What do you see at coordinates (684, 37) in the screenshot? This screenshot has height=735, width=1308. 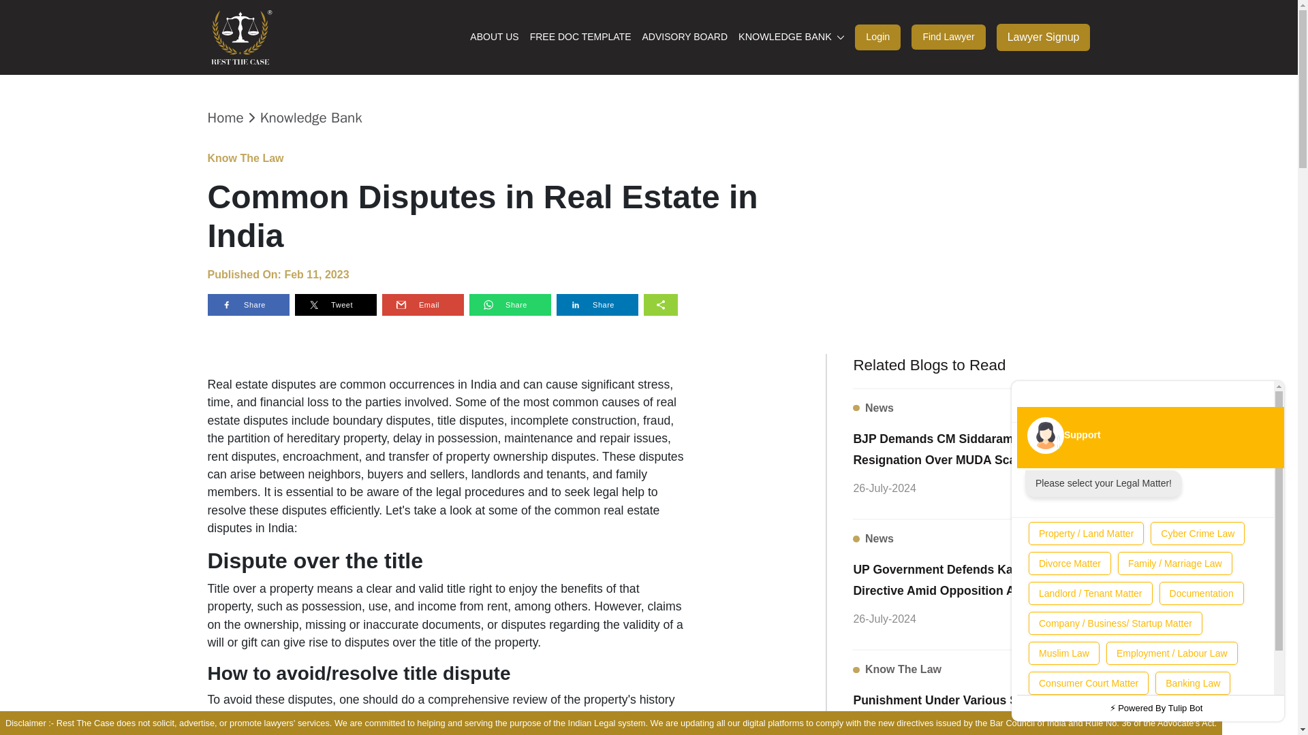 I see `ADVISORY BOARD` at bounding box center [684, 37].